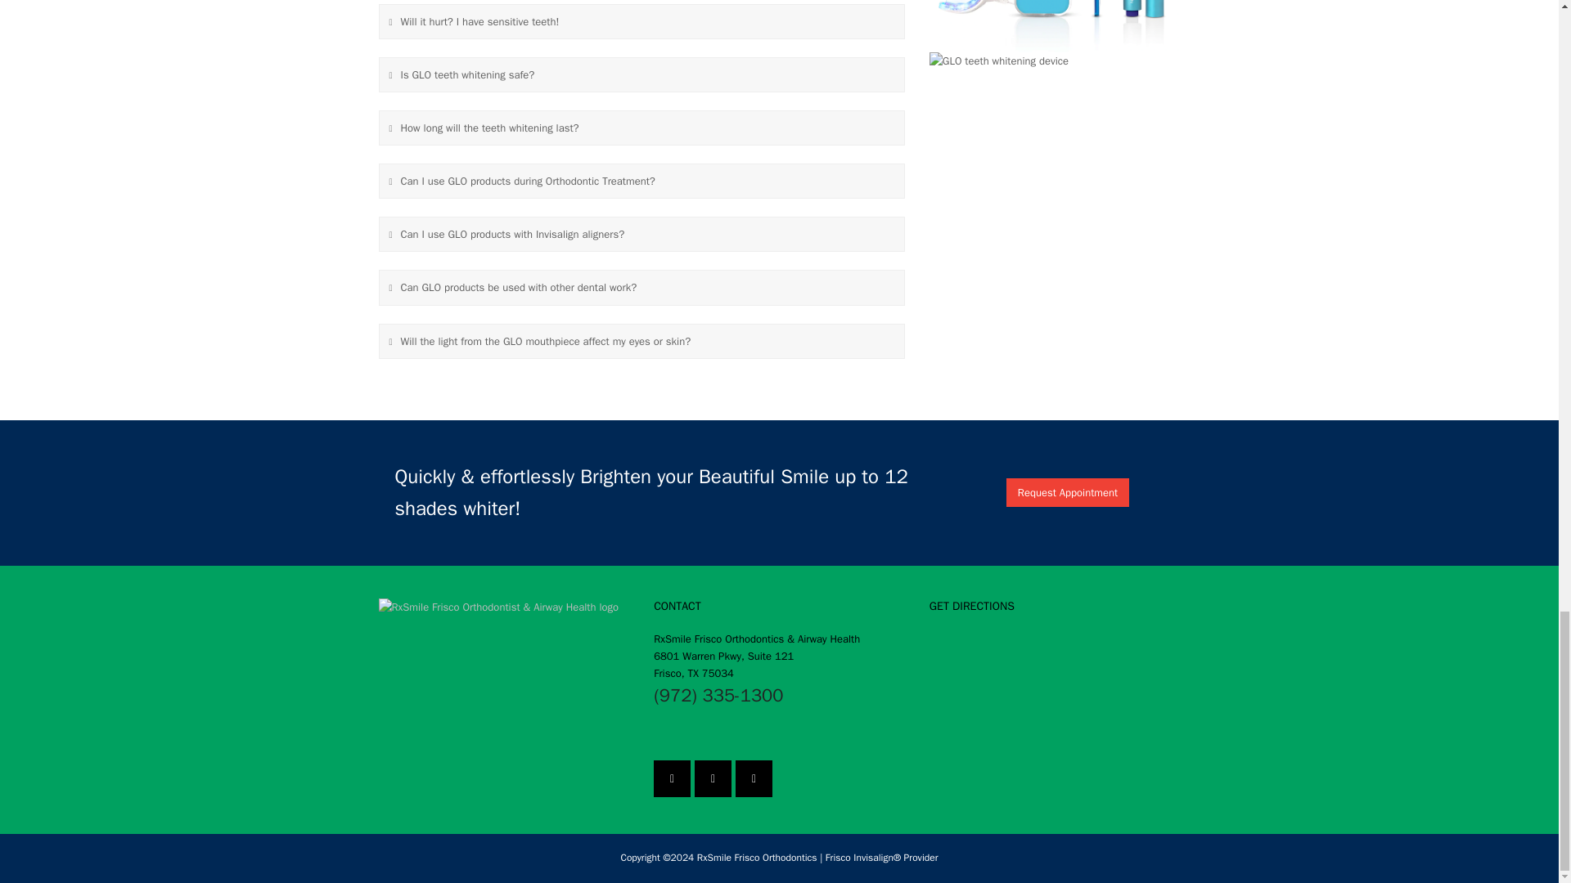 This screenshot has width=1571, height=883. Describe the element at coordinates (713, 778) in the screenshot. I see `Instagram` at that location.